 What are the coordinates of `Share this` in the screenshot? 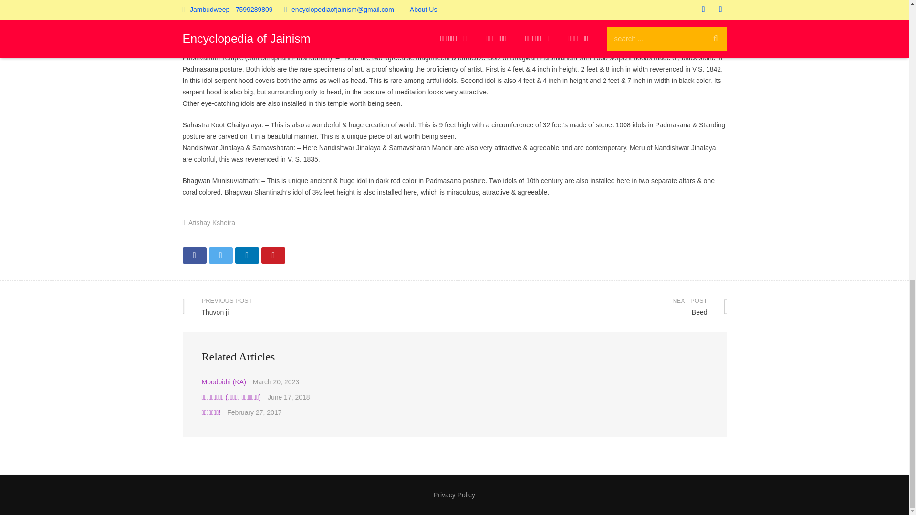 It's located at (246, 256).